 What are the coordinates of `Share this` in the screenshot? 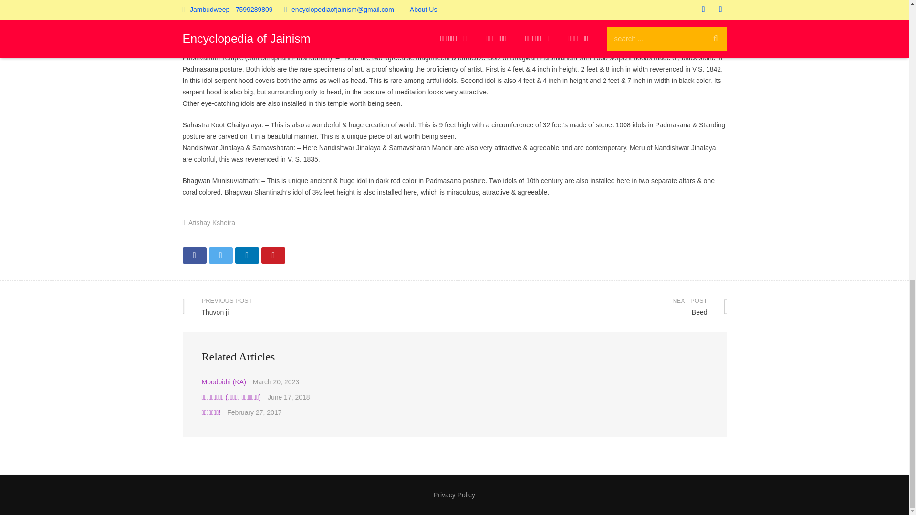 It's located at (246, 256).